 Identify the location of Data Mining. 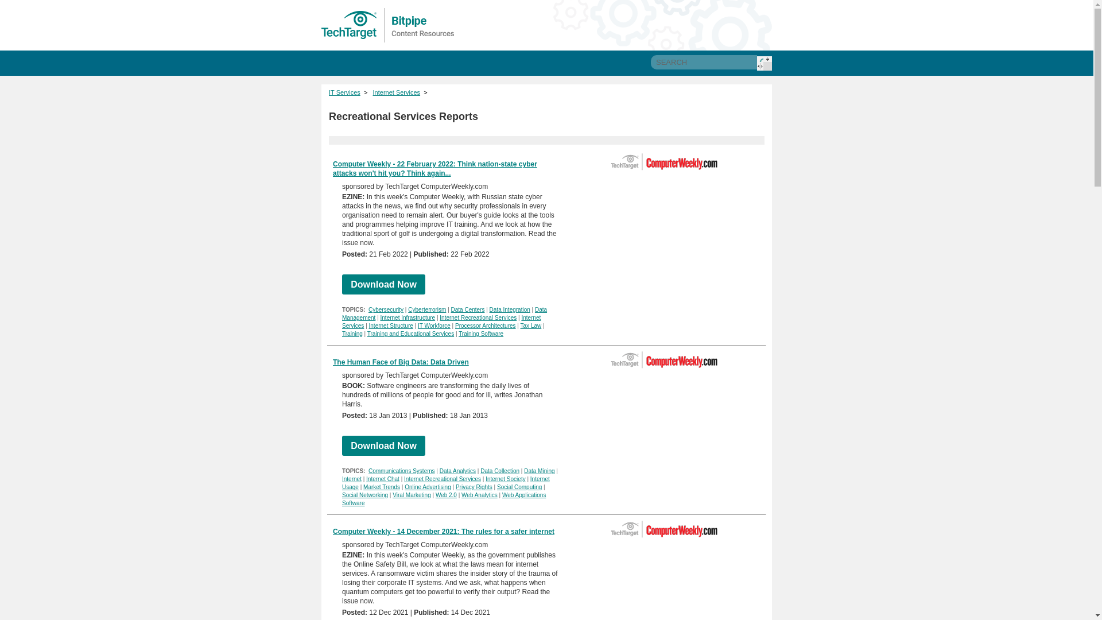
(539, 471).